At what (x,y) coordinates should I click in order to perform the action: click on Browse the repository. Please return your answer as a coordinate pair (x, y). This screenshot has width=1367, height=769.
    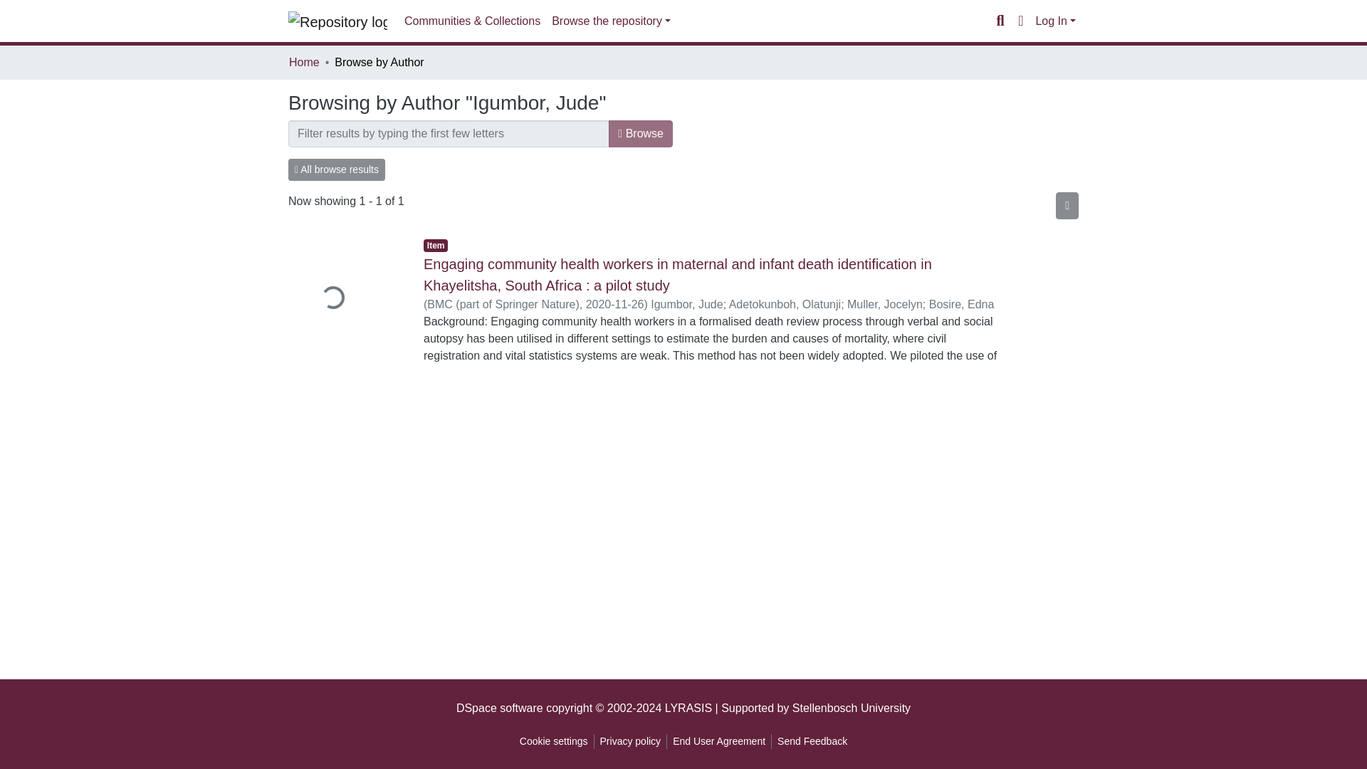
    Looking at the image, I should click on (611, 21).